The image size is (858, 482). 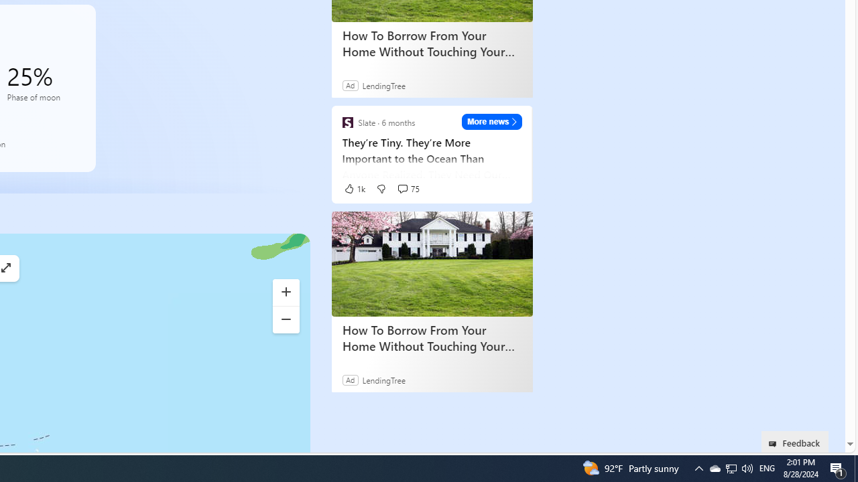 What do you see at coordinates (492, 121) in the screenshot?
I see `More news` at bounding box center [492, 121].